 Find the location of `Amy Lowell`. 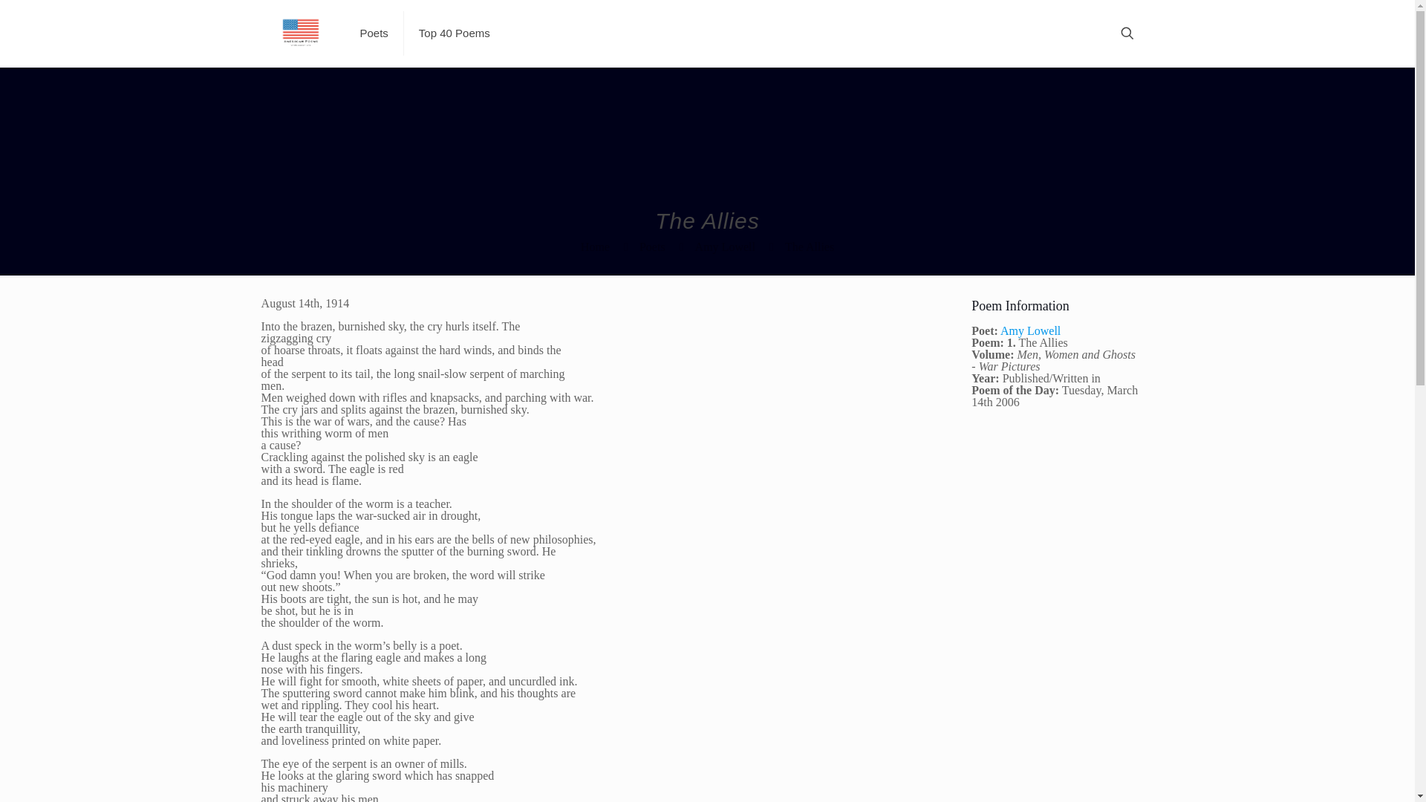

Amy Lowell is located at coordinates (725, 247).